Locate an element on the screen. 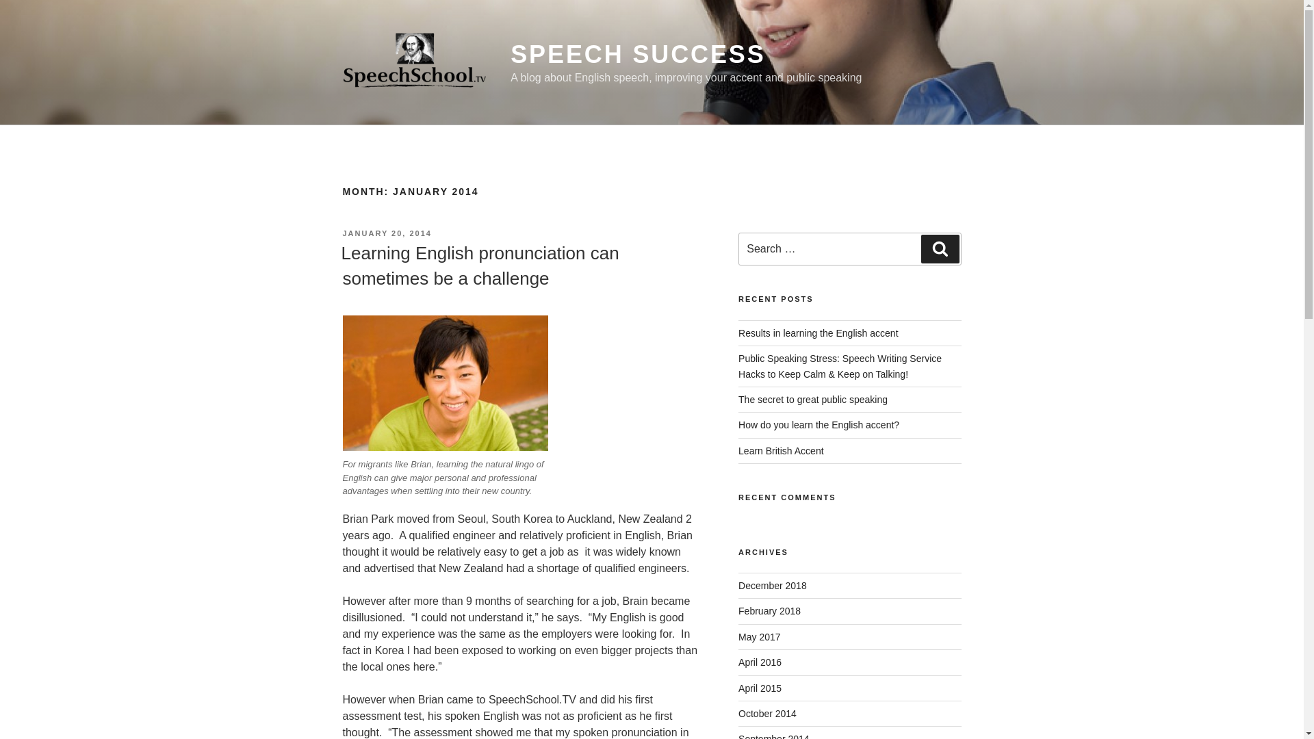 This screenshot has height=739, width=1314. April 2015 is located at coordinates (760, 688).